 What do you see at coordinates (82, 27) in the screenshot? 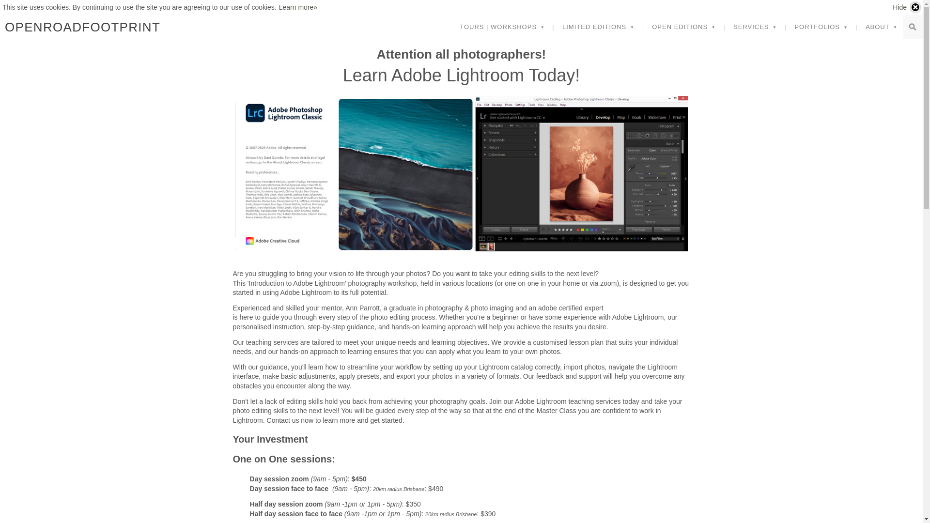
I see `OpenroadFootprint` at bounding box center [82, 27].